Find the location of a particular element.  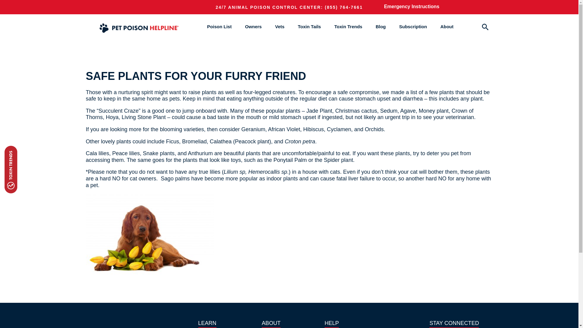

Emergency Instructions is located at coordinates (411, 7).